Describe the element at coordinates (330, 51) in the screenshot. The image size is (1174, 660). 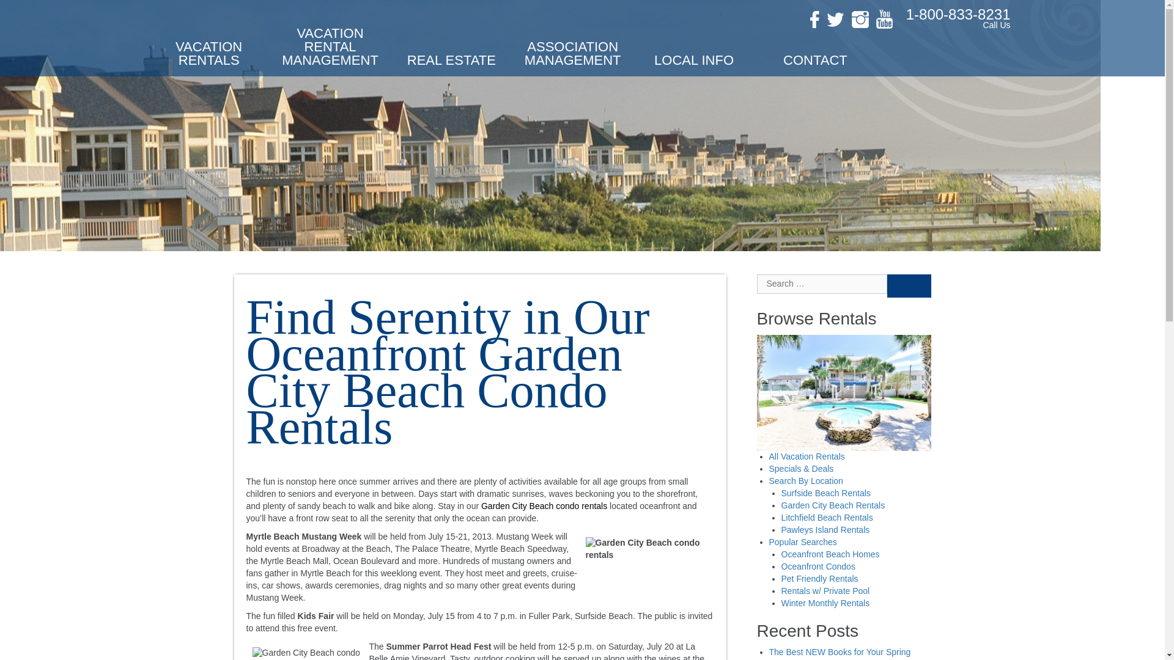
I see `VACATION RENTAL MANAGEMENT` at that location.